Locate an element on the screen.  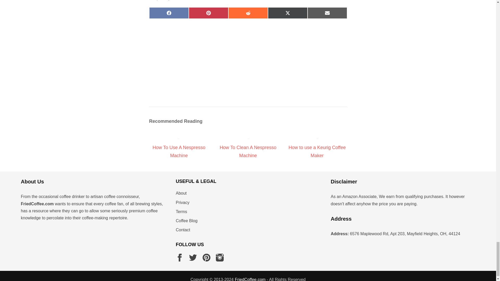
Friedcoffee at Twitter. is located at coordinates (193, 258).